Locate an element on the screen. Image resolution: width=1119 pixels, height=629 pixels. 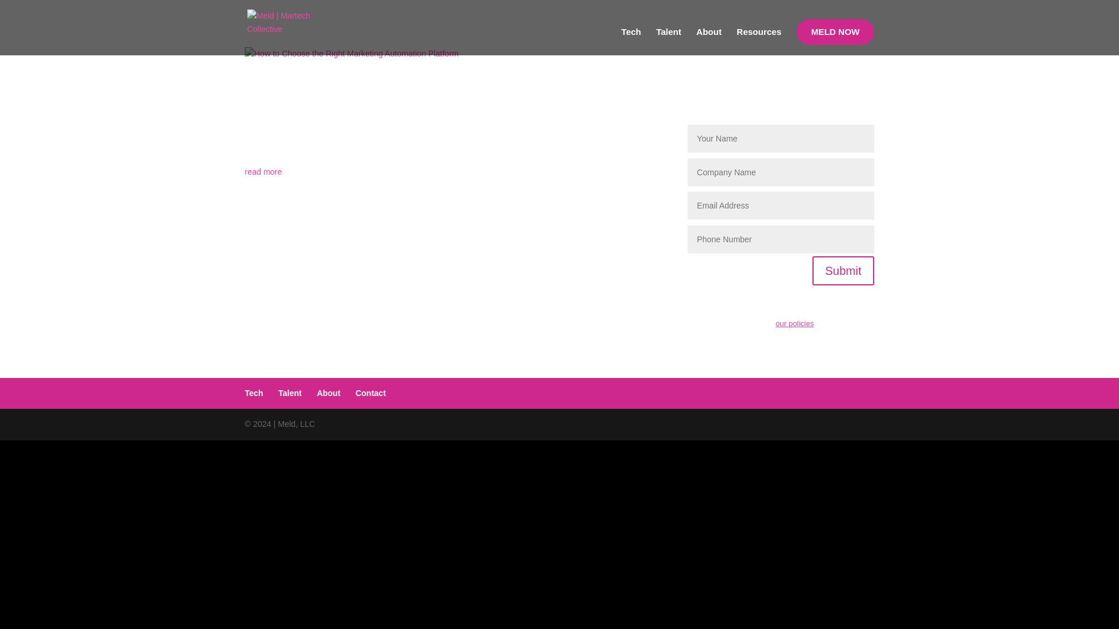
About is located at coordinates (709, 41).